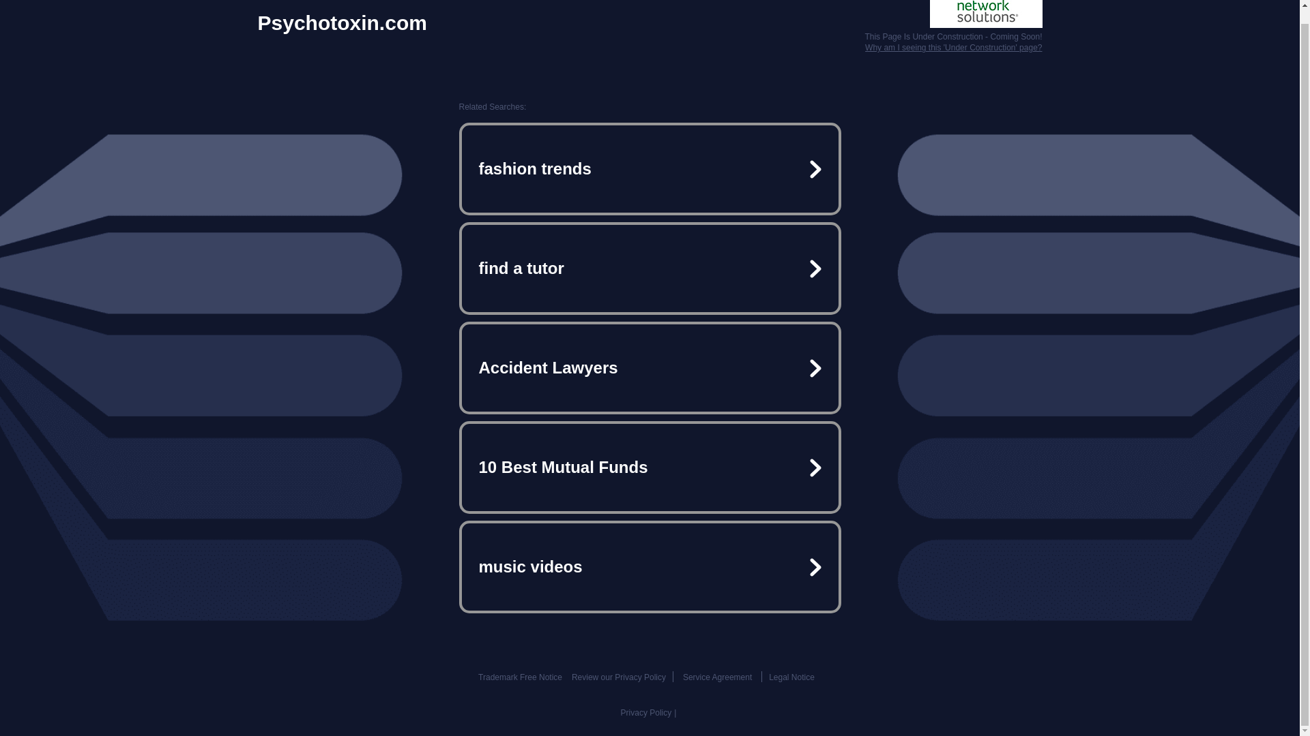 Image resolution: width=1310 pixels, height=736 pixels. Describe the element at coordinates (717, 677) in the screenshot. I see `Service Agreement` at that location.